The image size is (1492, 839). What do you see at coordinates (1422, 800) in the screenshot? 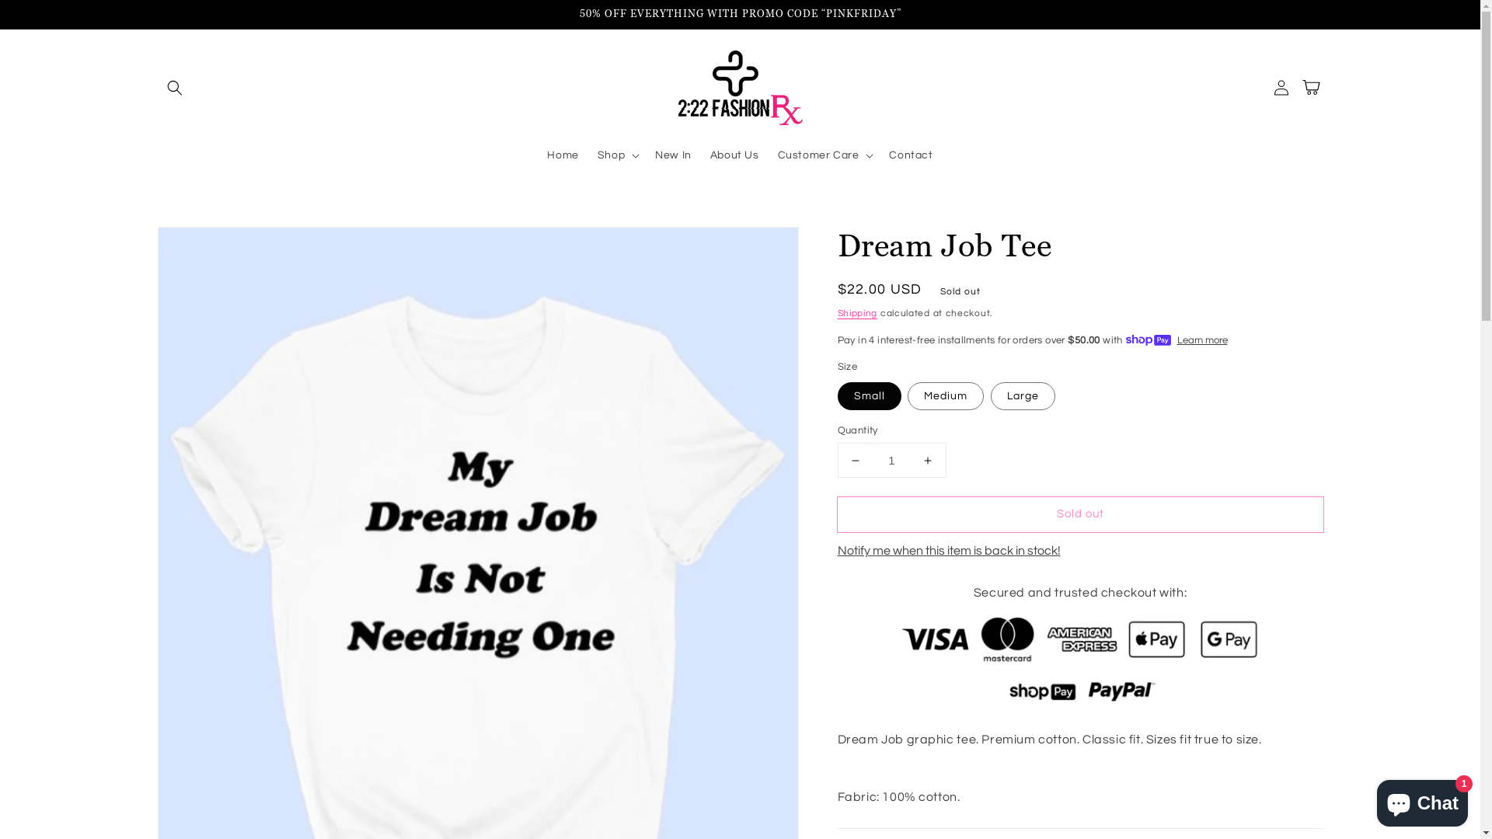
I see `Shopify online store chat` at bounding box center [1422, 800].